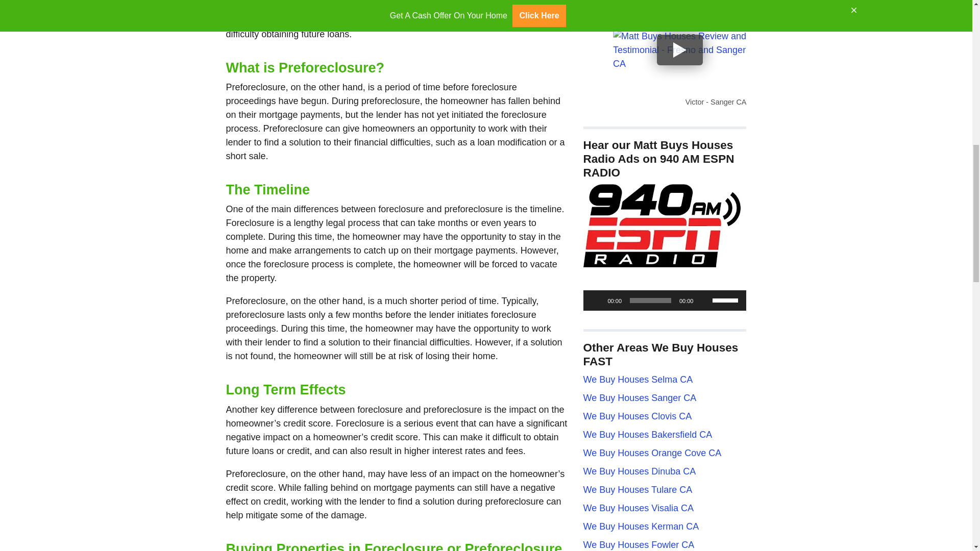 This screenshot has height=551, width=980. I want to click on We Buy Houses Clovis CA, so click(637, 416).